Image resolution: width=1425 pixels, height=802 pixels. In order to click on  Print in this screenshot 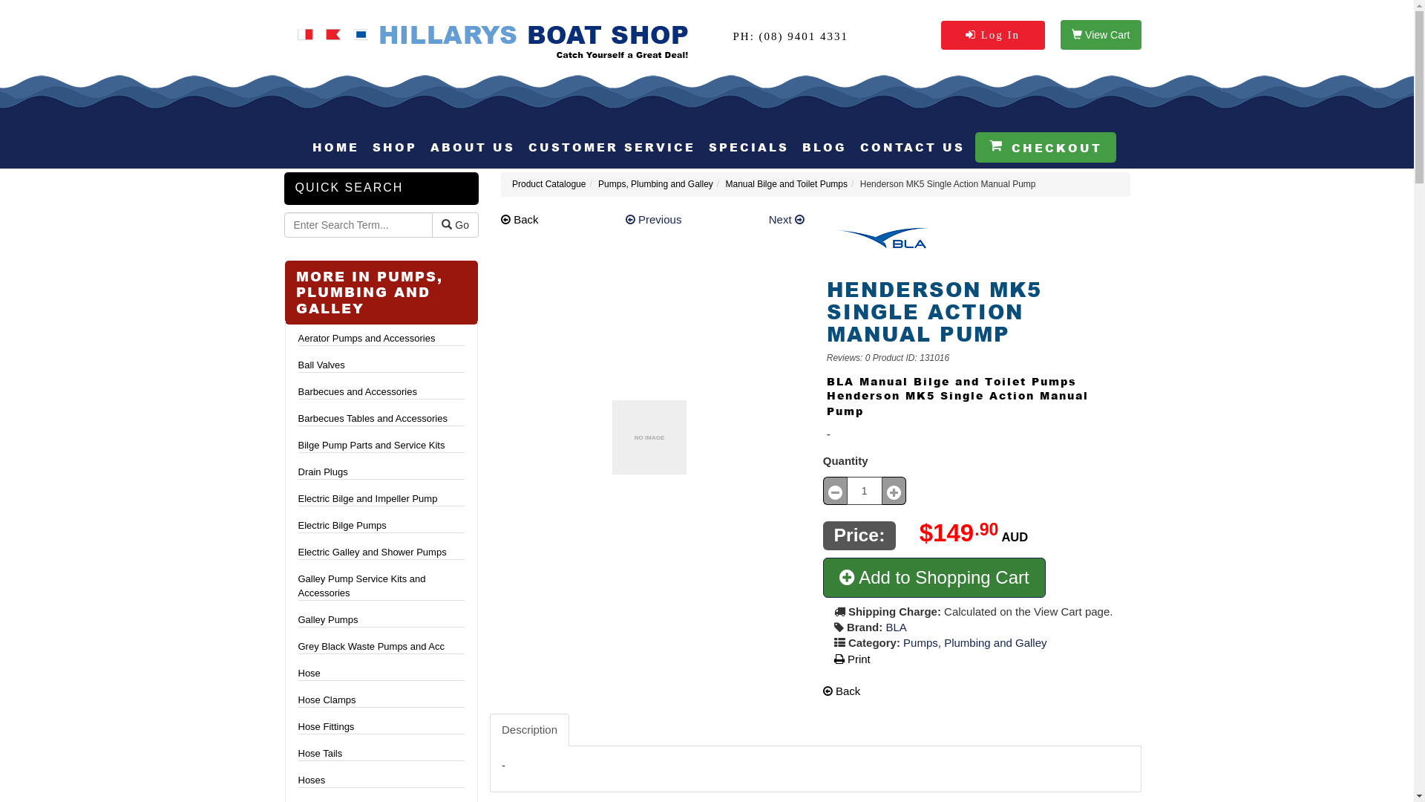, I will do `click(852, 659)`.